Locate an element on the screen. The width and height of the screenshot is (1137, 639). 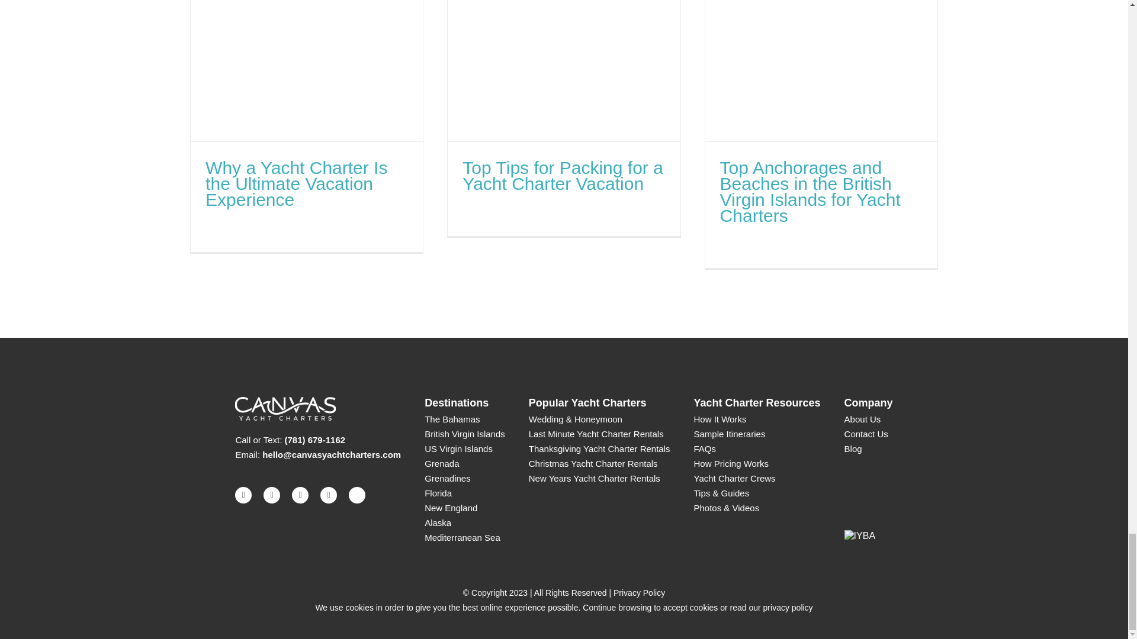
Why a Yacht Charter Is the Ultimate Vacation Experience is located at coordinates (296, 183).